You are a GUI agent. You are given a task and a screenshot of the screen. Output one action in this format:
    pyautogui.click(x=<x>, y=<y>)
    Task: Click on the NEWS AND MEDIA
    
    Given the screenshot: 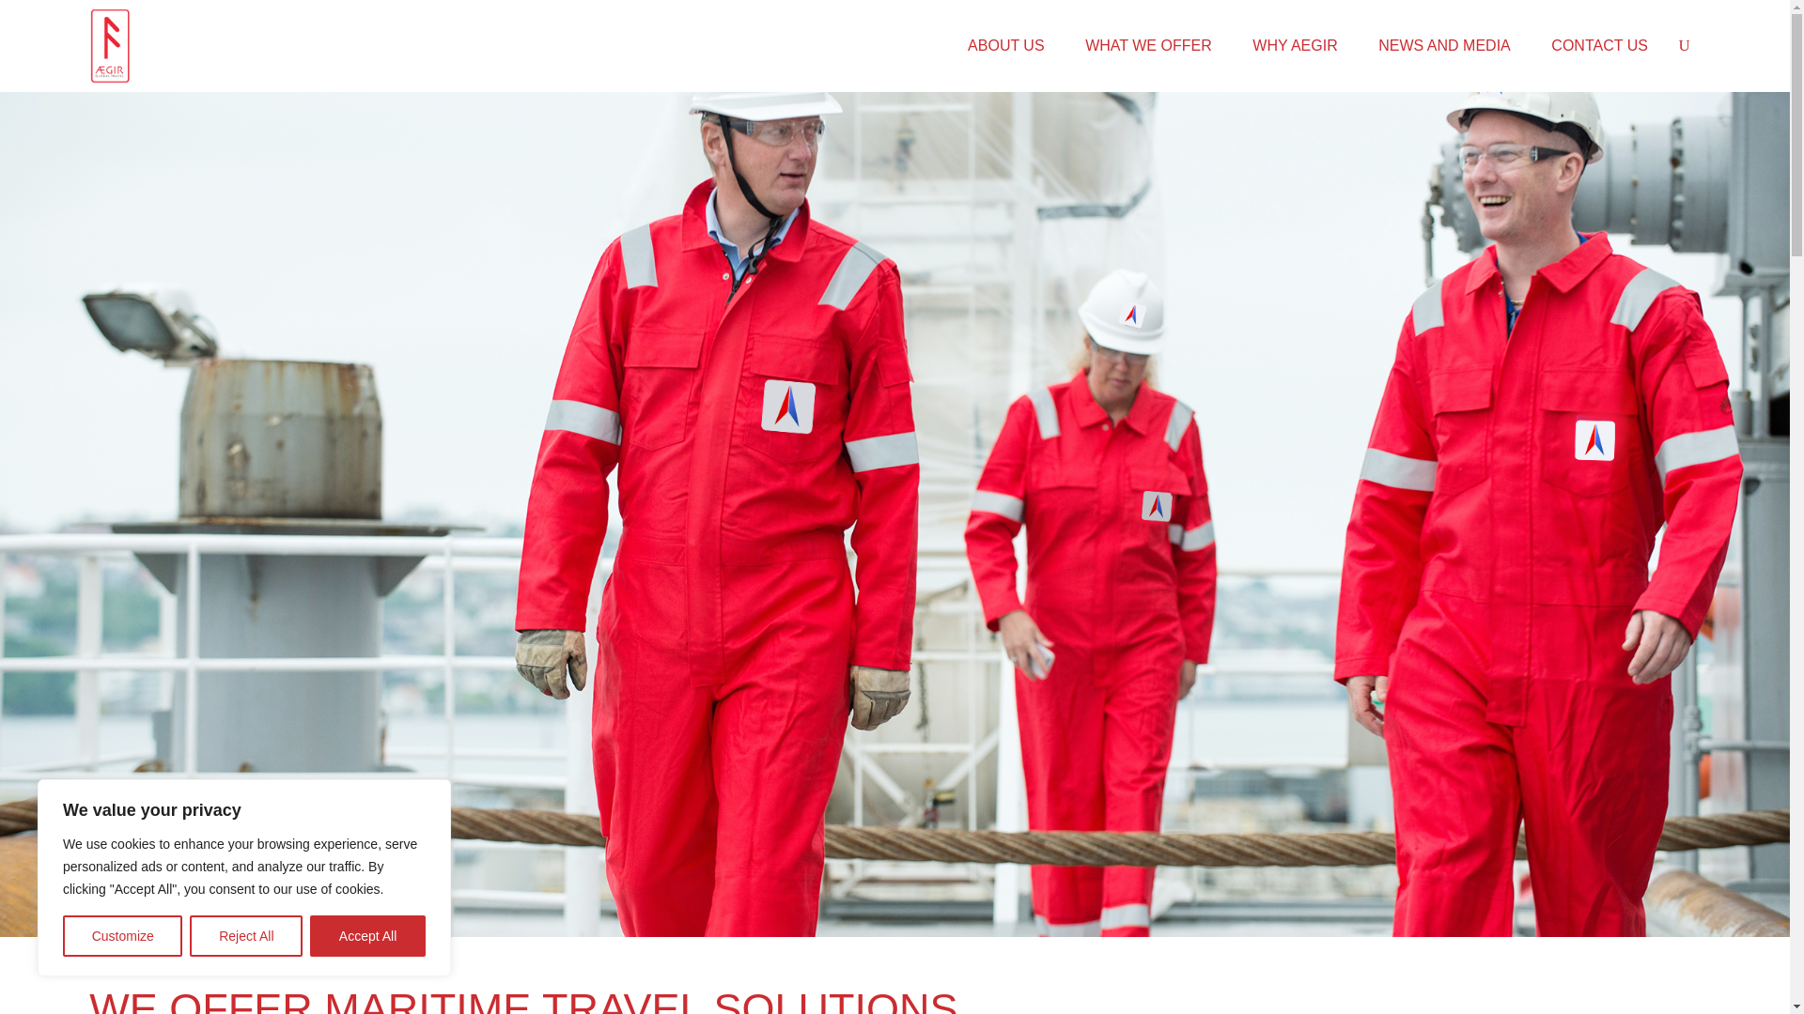 What is the action you would take?
    pyautogui.click(x=1443, y=45)
    